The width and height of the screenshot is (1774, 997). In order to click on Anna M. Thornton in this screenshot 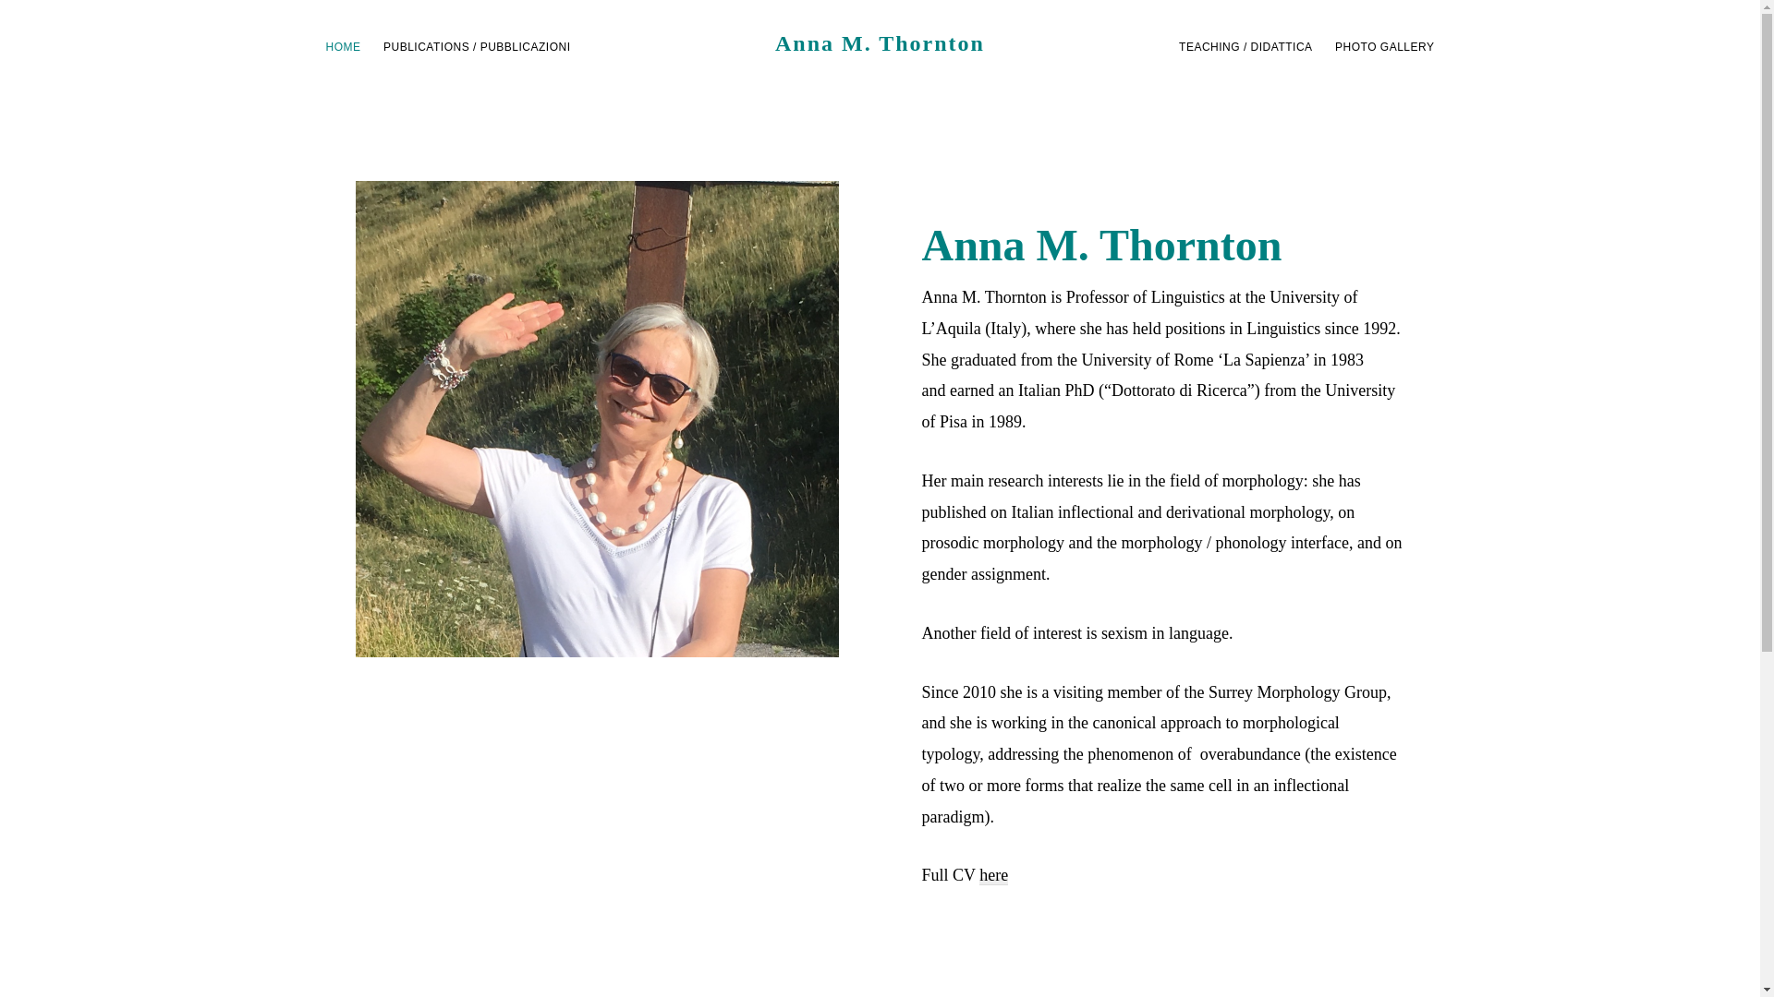, I will do `click(880, 42)`.